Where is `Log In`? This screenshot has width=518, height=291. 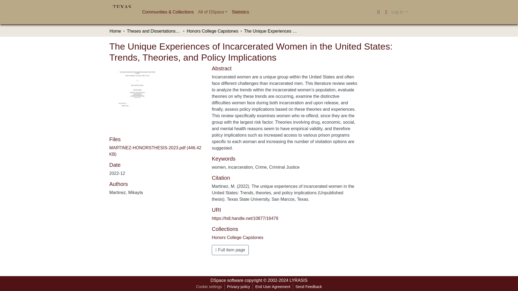 Log In is located at coordinates (399, 12).